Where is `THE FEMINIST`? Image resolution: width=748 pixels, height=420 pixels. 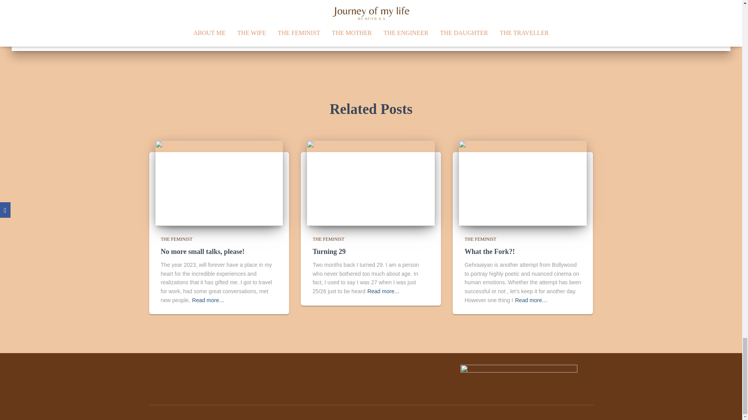 THE FEMINIST is located at coordinates (480, 239).